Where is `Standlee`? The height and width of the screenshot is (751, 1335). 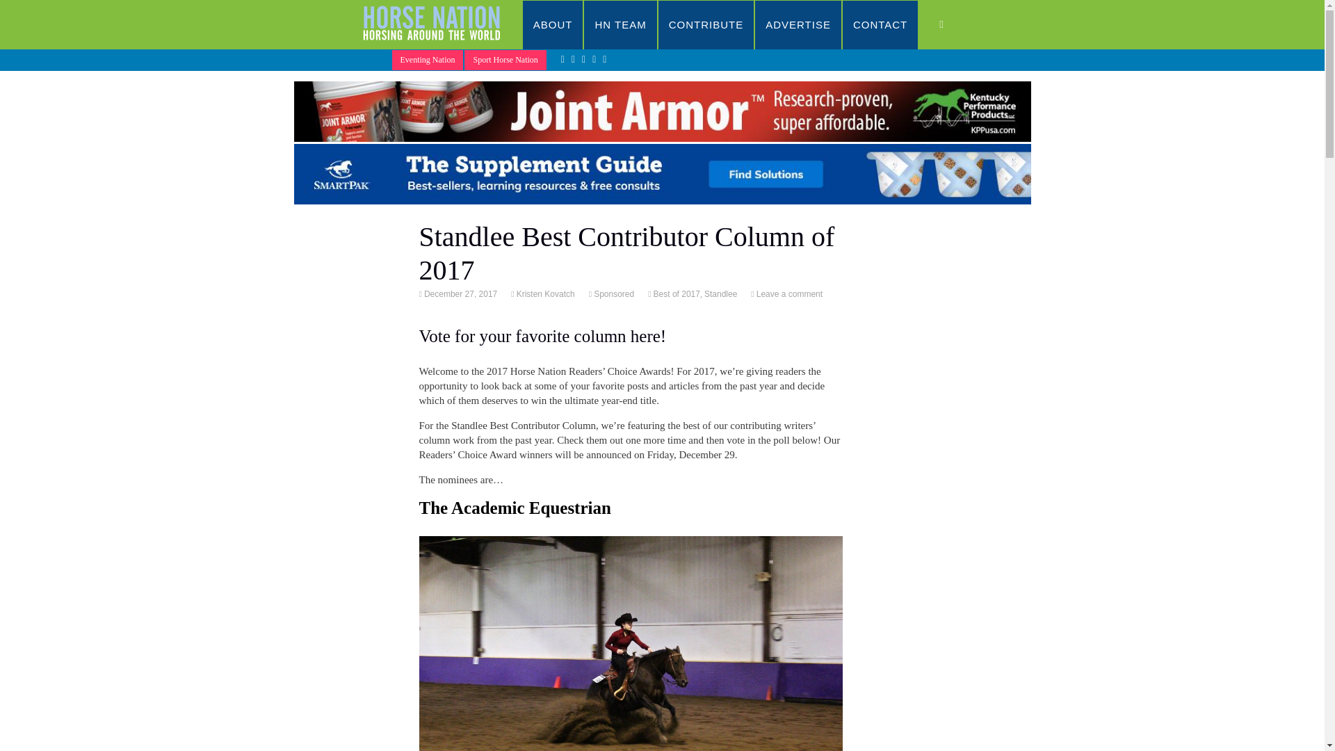
Standlee is located at coordinates (720, 293).